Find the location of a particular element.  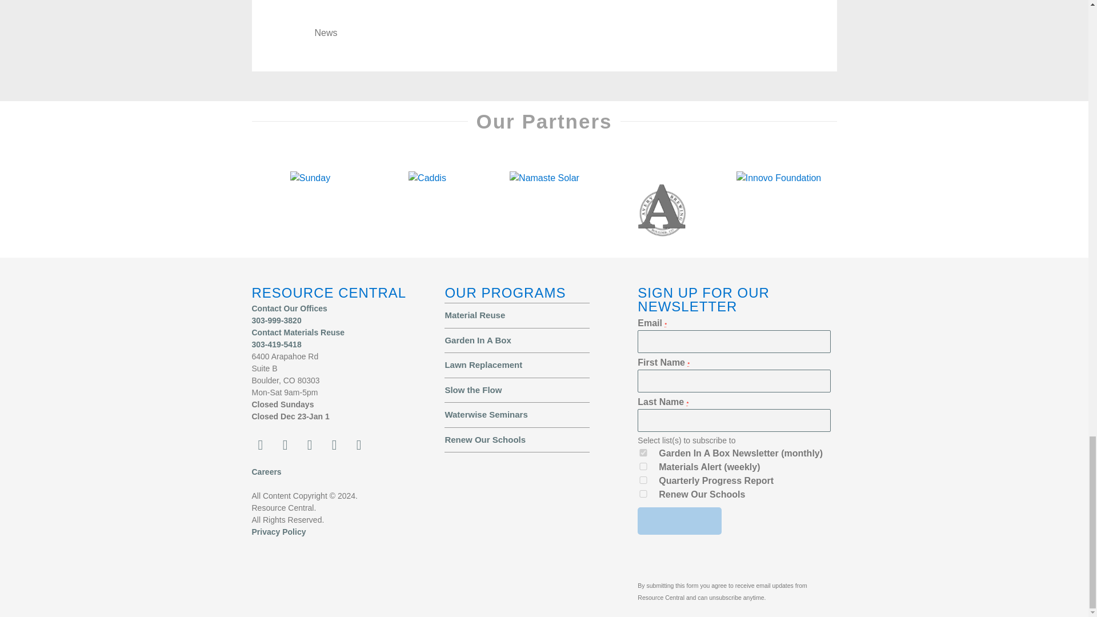

7ab9f5ec-56c8-11eb-ba93-fa163e52f1a1 is located at coordinates (643, 466).